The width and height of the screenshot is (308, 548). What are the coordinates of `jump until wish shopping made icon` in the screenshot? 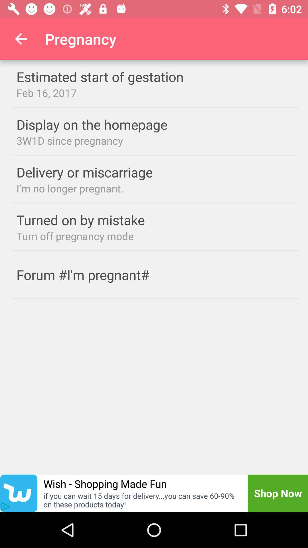 It's located at (105, 483).